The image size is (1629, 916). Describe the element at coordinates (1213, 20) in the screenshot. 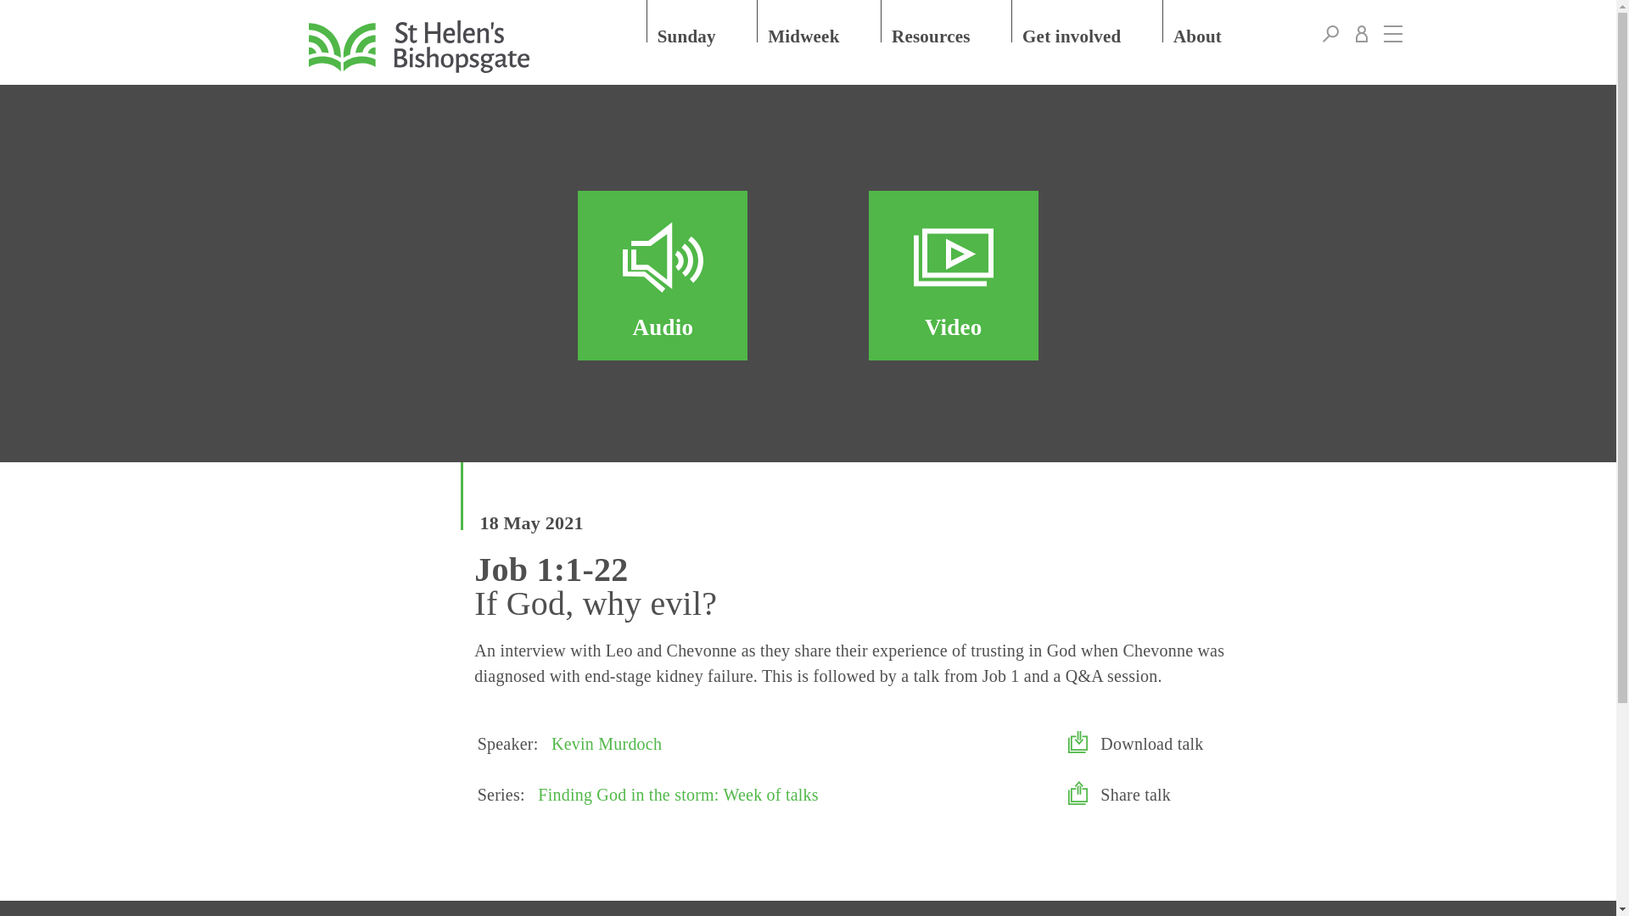

I see `About` at that location.